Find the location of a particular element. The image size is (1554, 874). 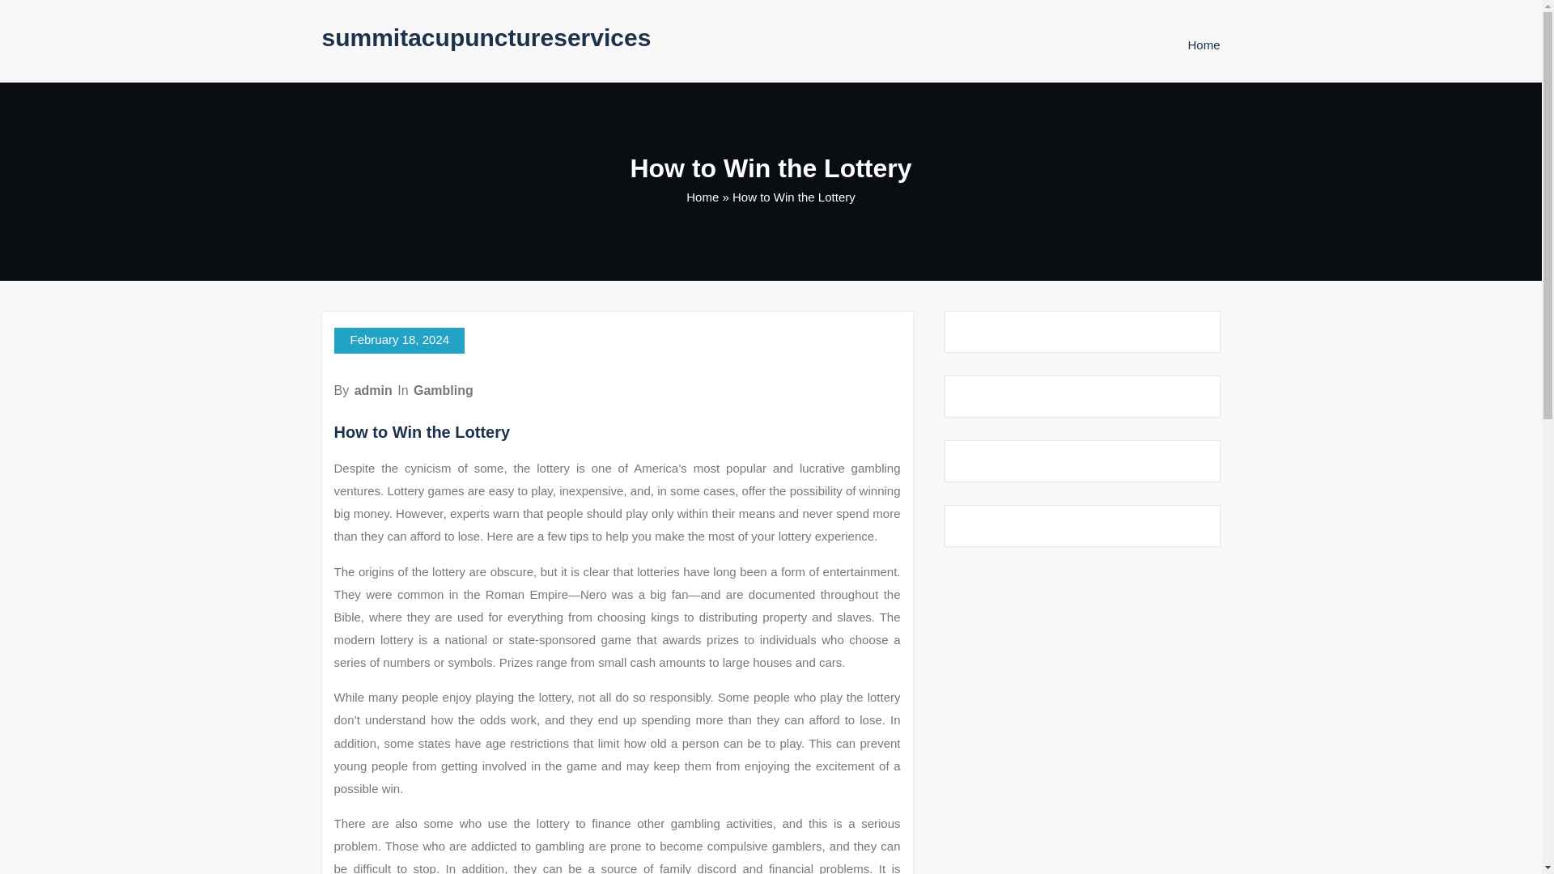

Home is located at coordinates (1203, 45).